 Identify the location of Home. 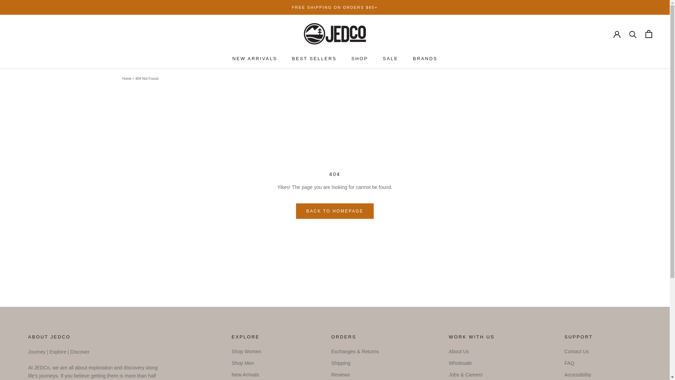
(127, 78).